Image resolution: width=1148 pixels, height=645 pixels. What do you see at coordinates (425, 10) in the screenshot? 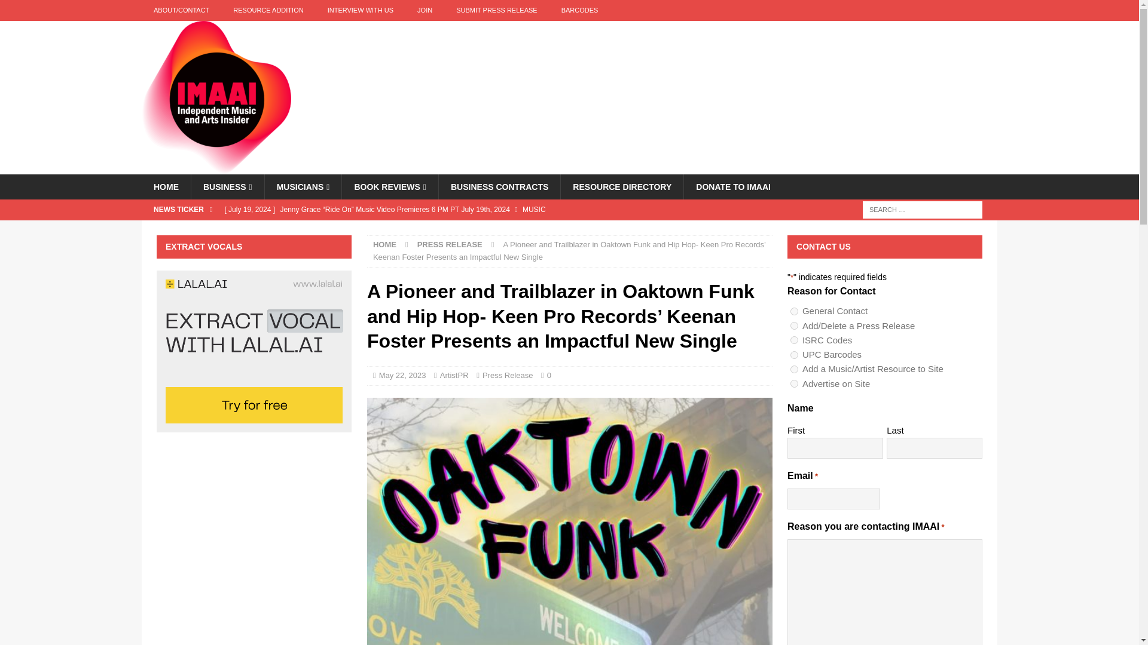
I see `JOIN` at bounding box center [425, 10].